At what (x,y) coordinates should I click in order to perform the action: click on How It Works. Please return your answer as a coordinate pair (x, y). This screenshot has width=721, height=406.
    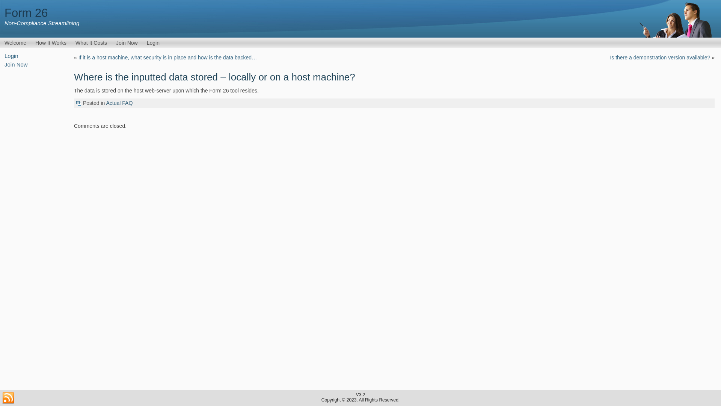
    Looking at the image, I should click on (51, 43).